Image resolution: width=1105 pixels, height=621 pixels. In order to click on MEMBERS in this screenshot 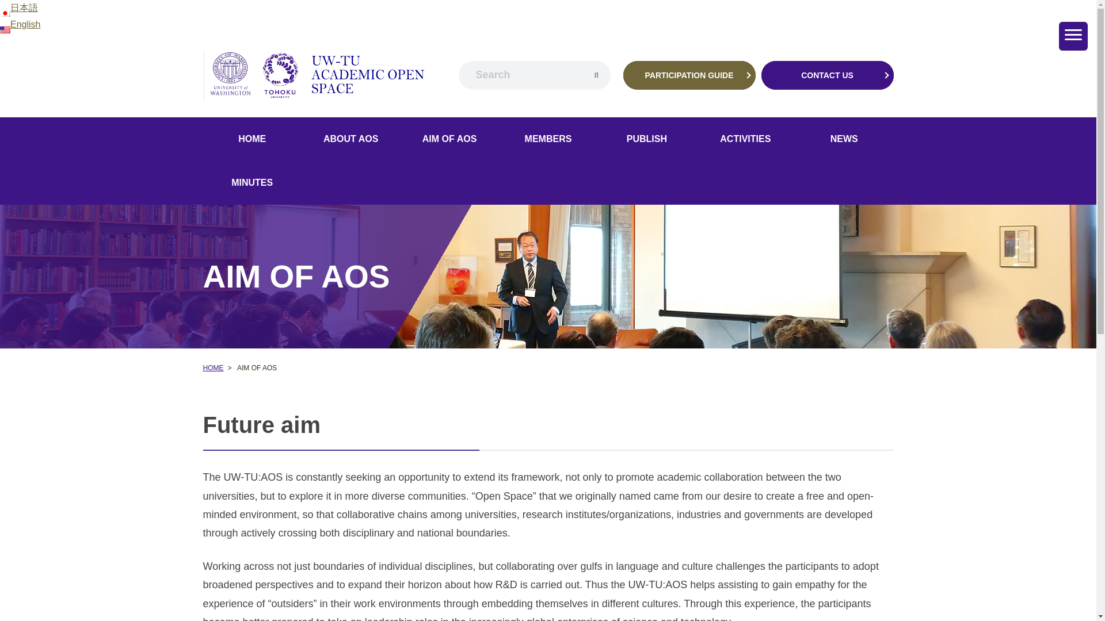, I will do `click(548, 139)`.